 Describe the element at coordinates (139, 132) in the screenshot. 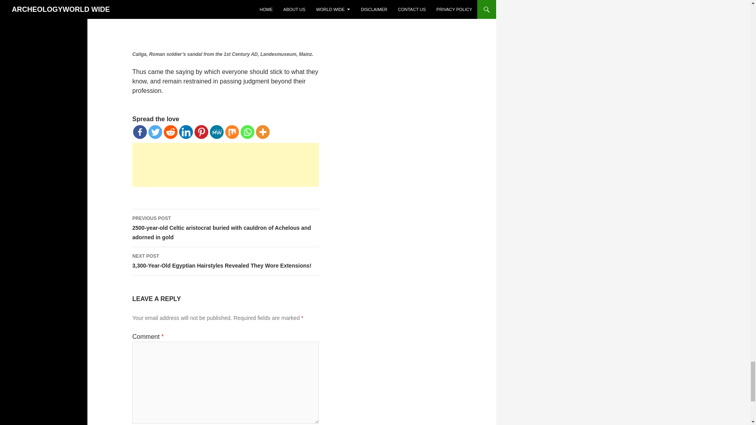

I see `Facebook` at that location.